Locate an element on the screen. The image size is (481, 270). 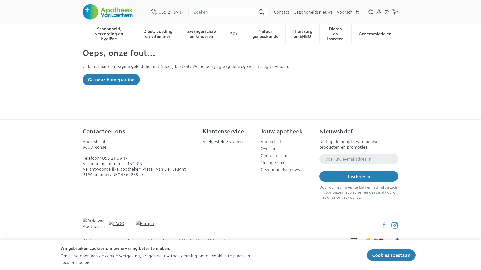
Dieren en insecten is located at coordinates (336, 33).